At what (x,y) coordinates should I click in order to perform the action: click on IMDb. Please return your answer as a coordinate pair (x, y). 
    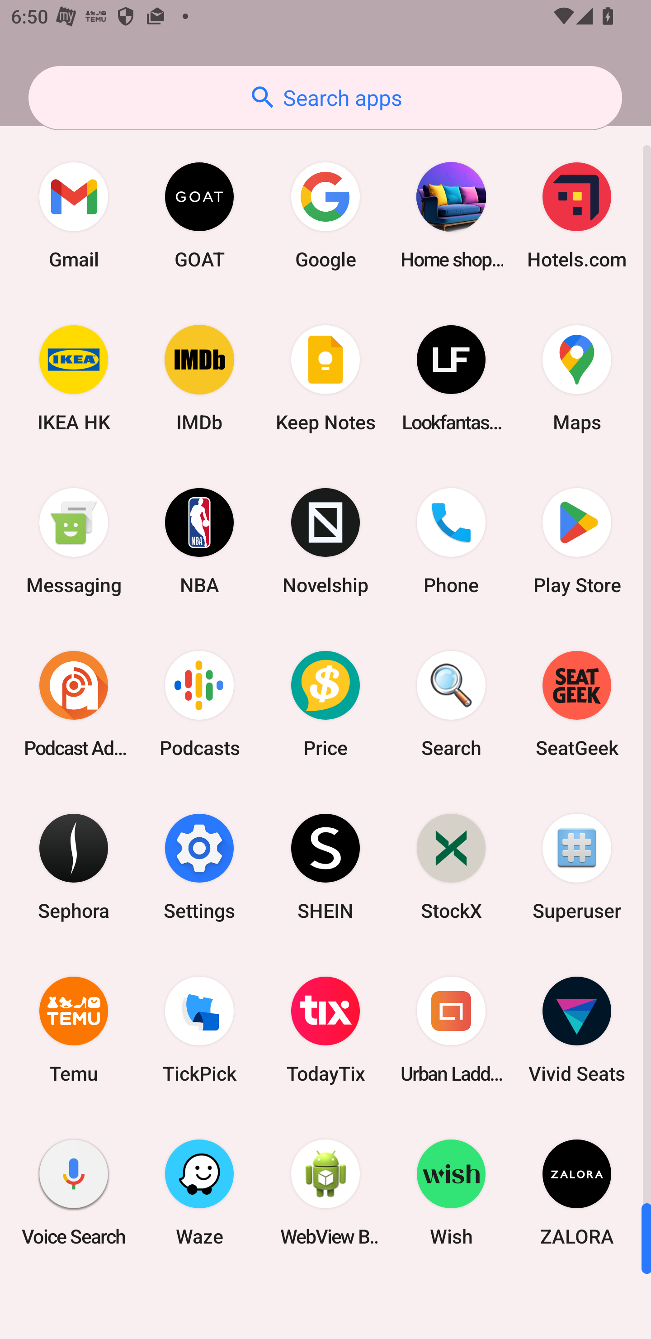
    Looking at the image, I should click on (199, 378).